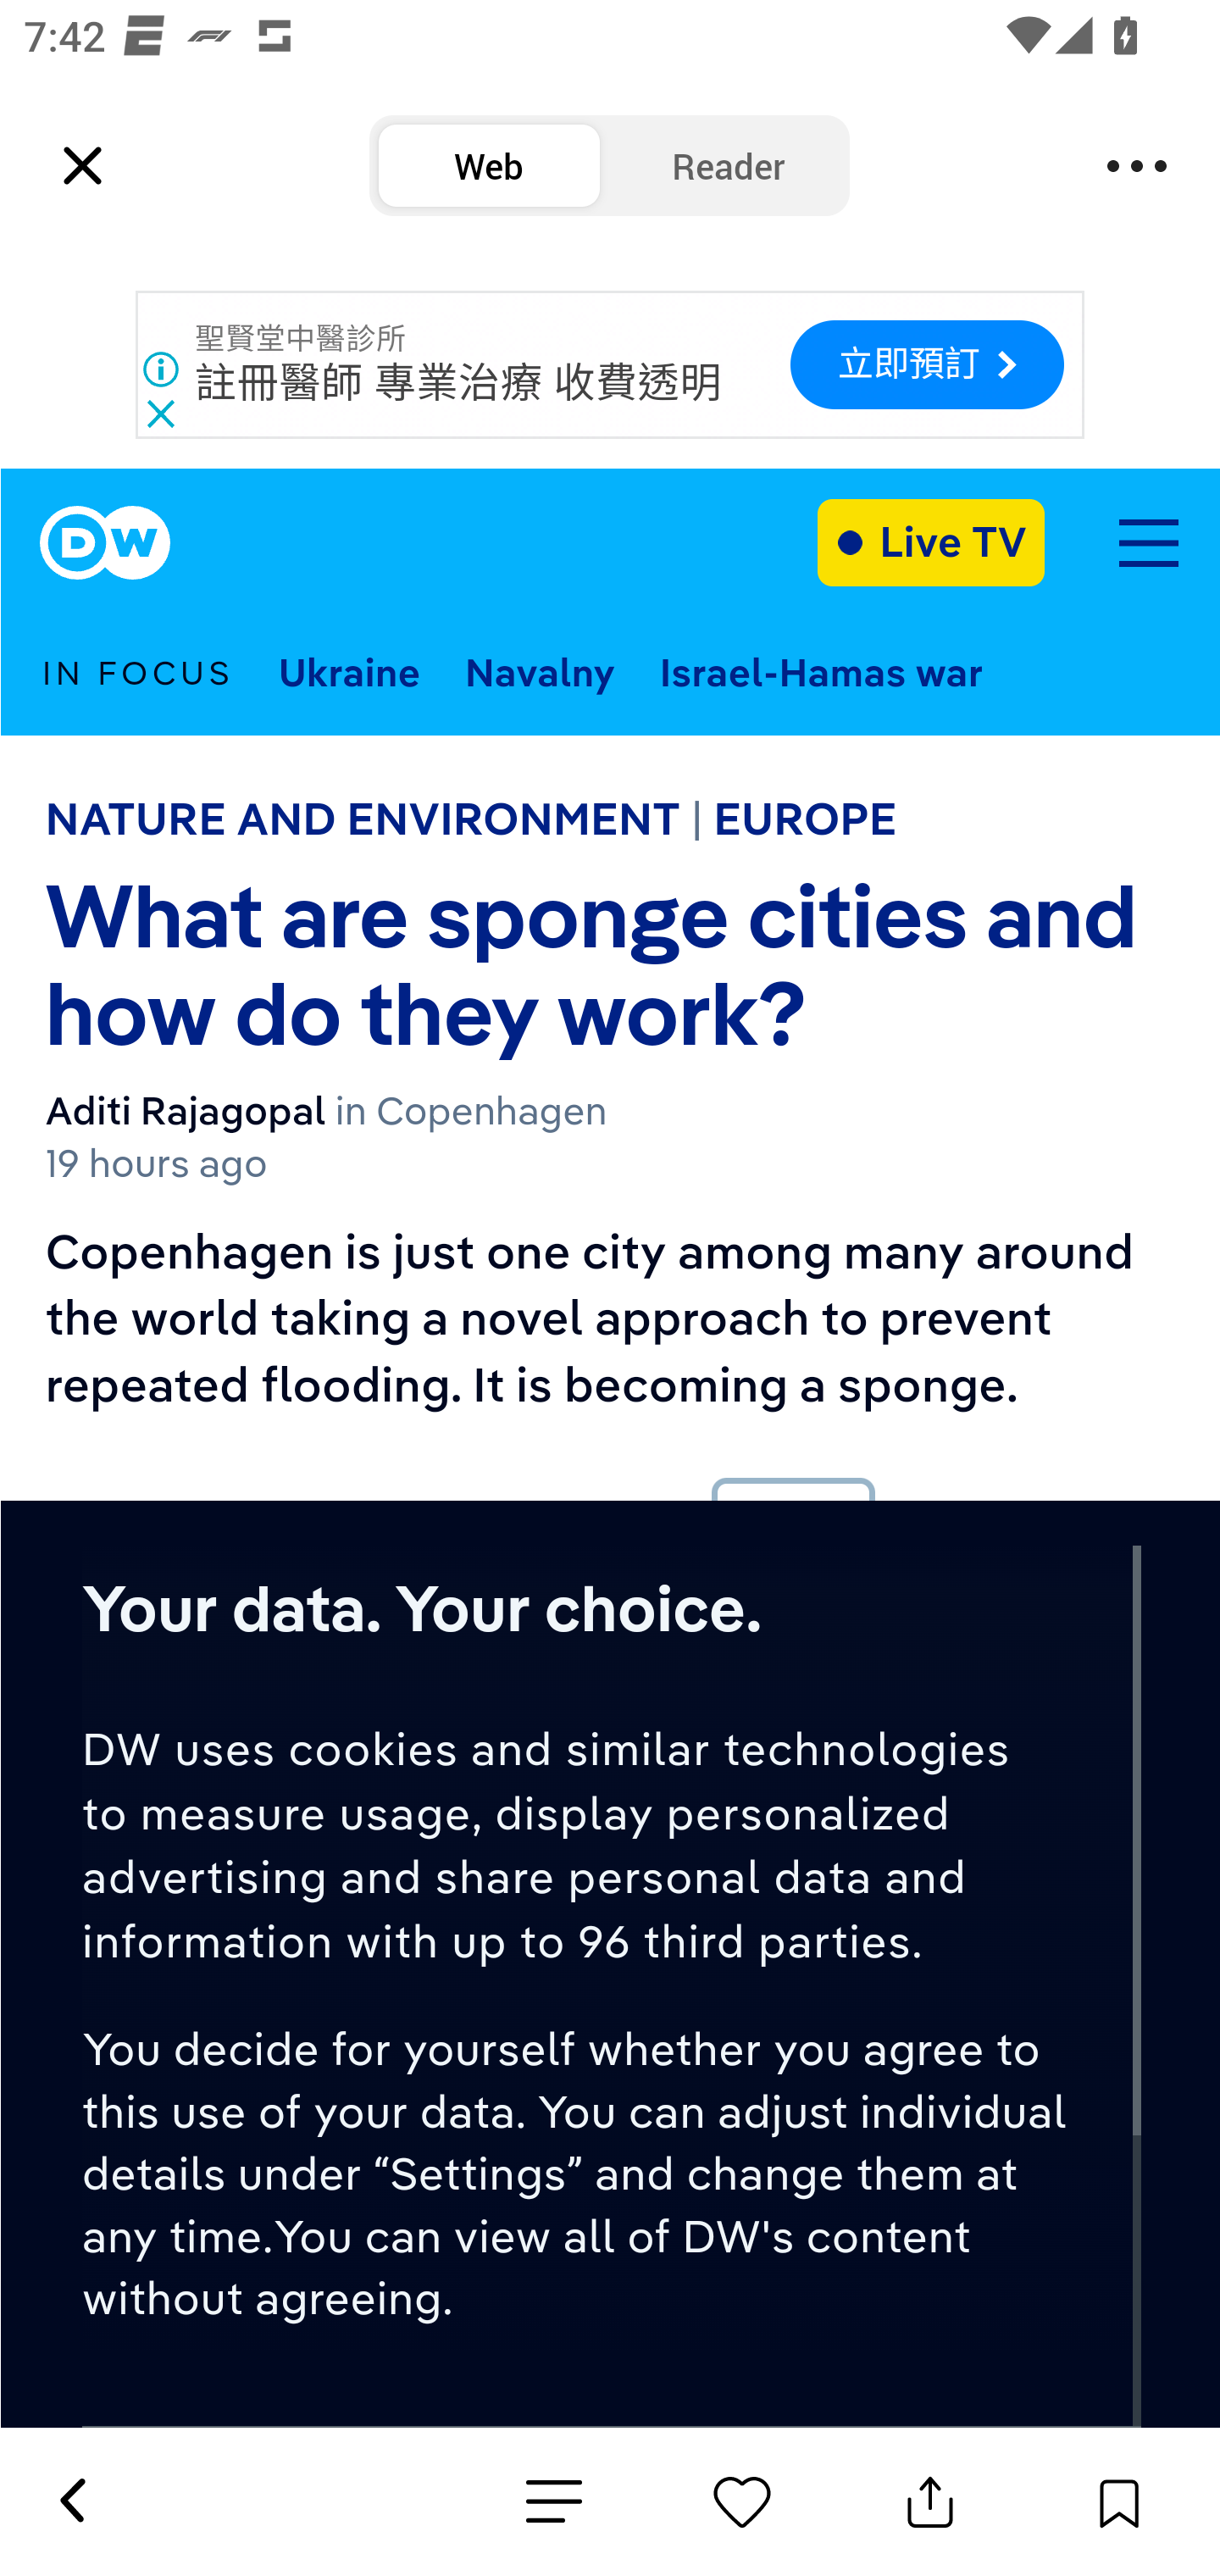  Describe the element at coordinates (349, 672) in the screenshot. I see `Ukraine` at that location.